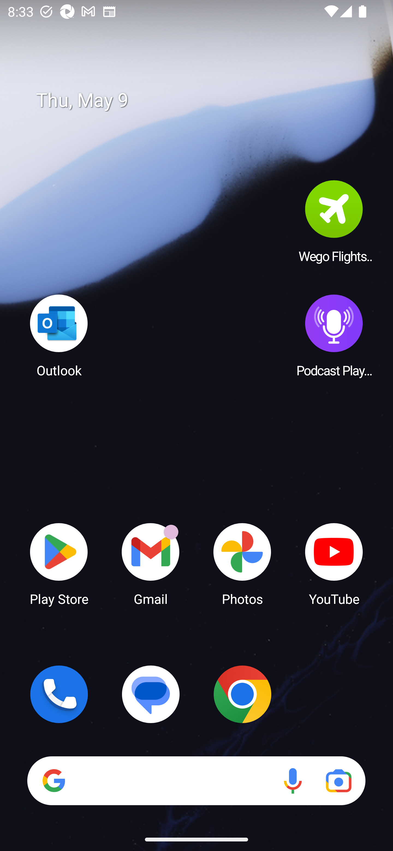 The width and height of the screenshot is (393, 851). What do you see at coordinates (242, 694) in the screenshot?
I see `Chrome` at bounding box center [242, 694].